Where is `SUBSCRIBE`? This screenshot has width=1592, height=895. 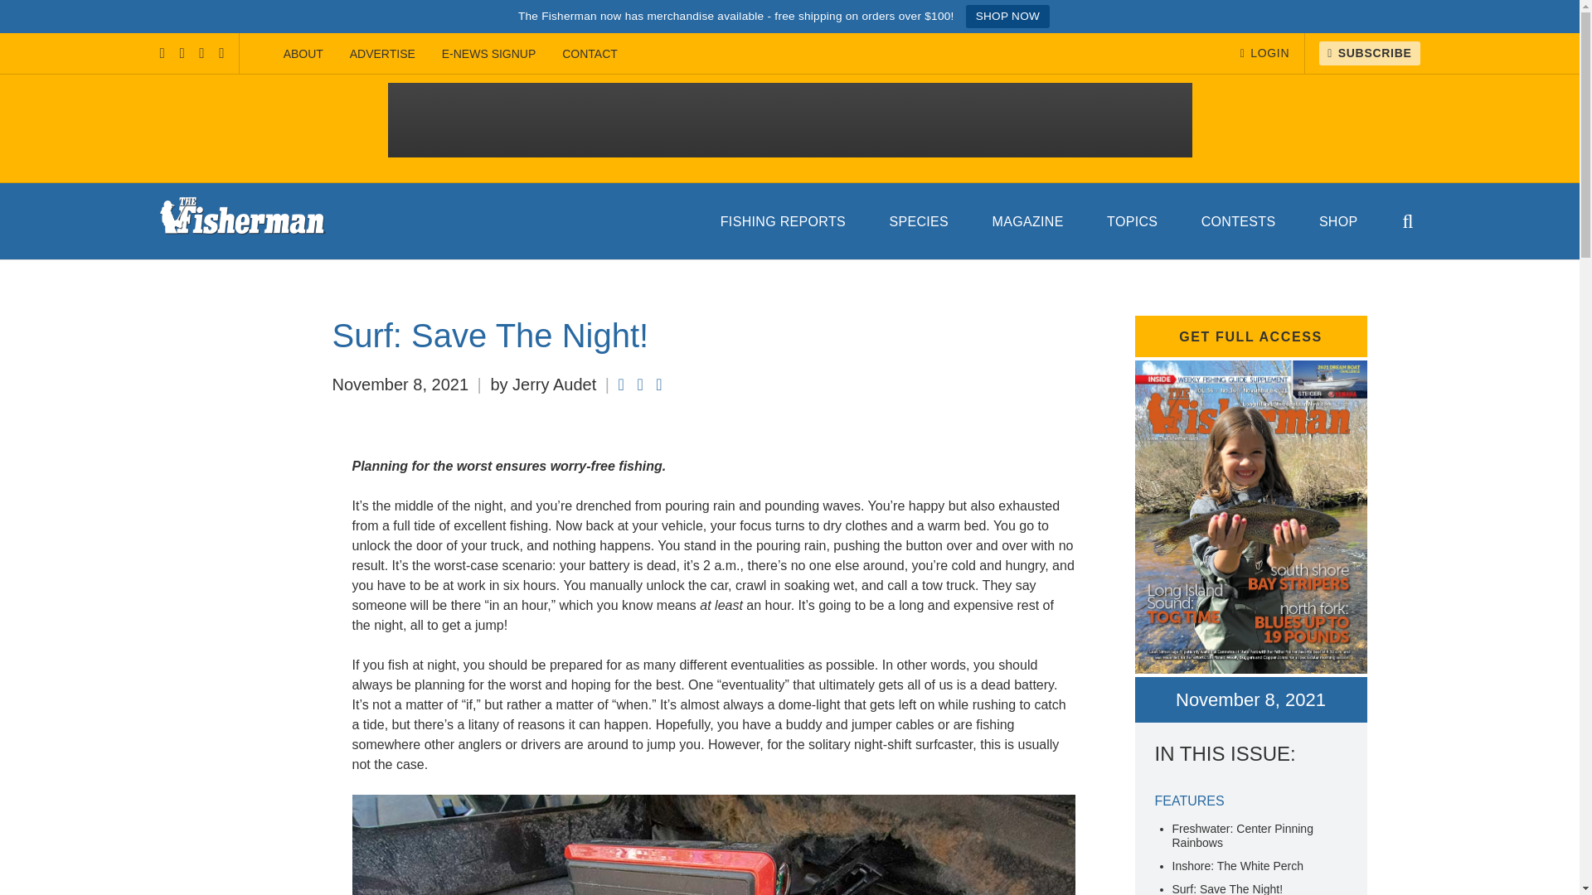 SUBSCRIBE is located at coordinates (1370, 53).